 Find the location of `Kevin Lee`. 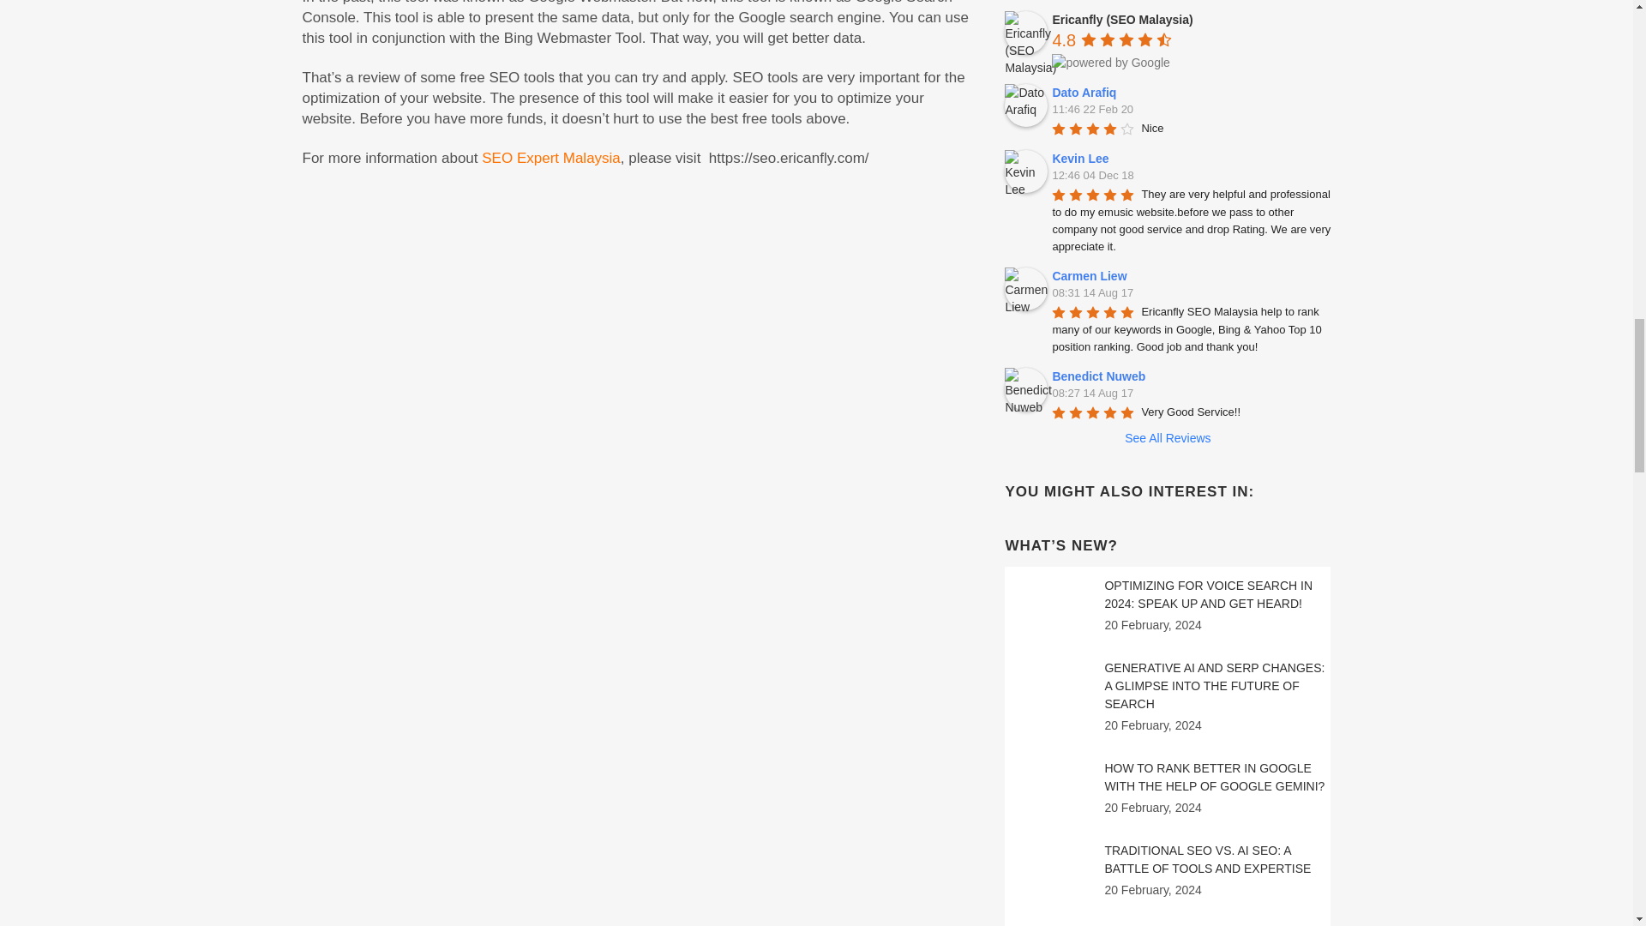

Kevin Lee is located at coordinates (1025, 171).